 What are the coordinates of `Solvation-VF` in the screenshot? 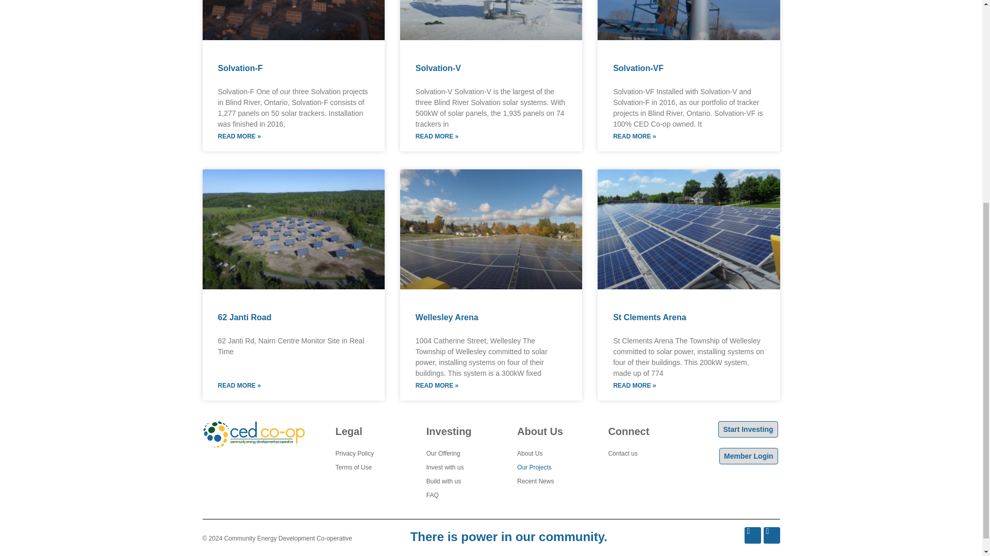 It's located at (638, 68).